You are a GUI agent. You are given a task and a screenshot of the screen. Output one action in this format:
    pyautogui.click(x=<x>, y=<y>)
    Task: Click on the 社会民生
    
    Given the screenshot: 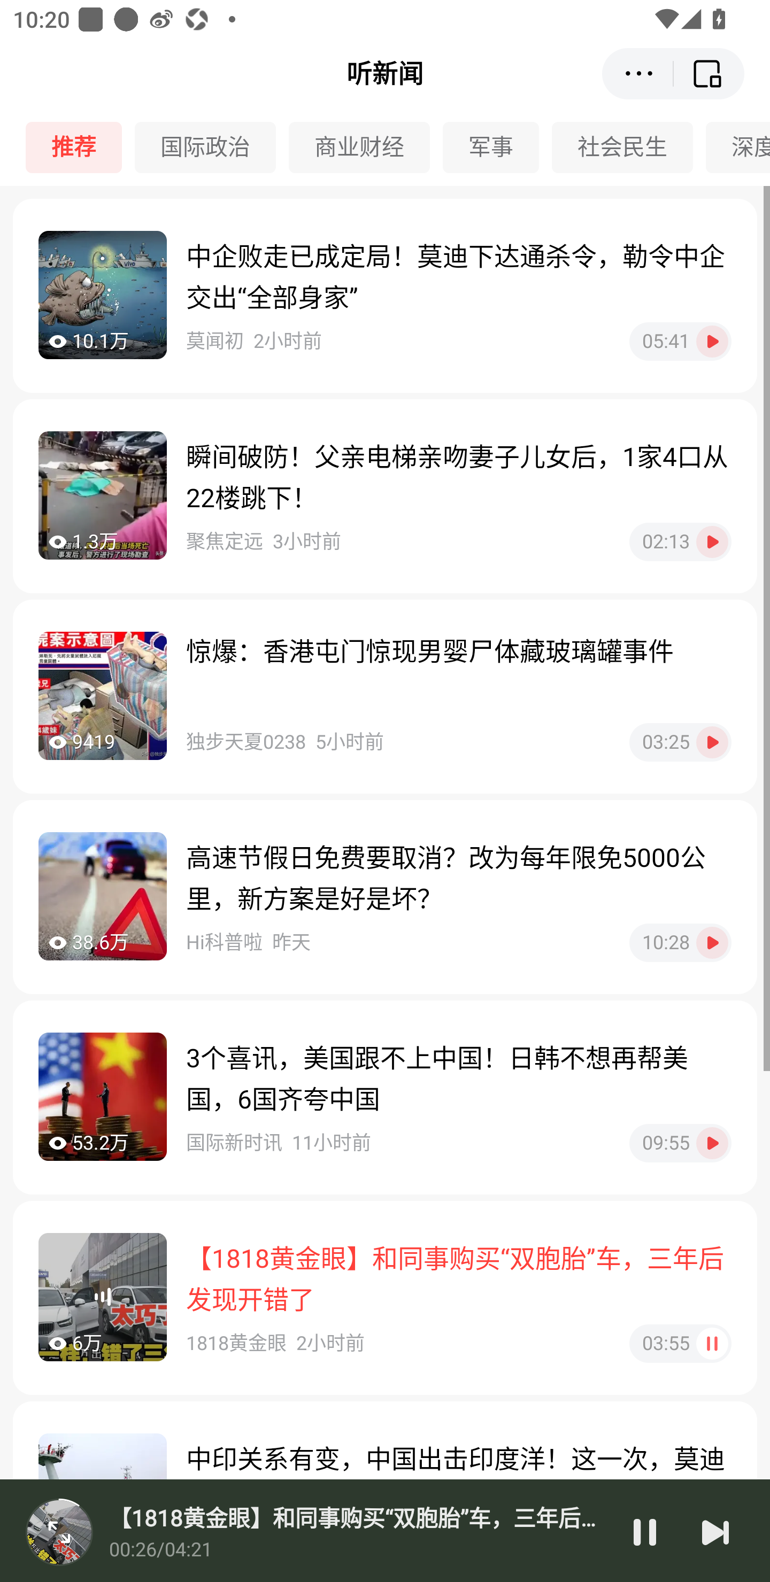 What is the action you would take?
    pyautogui.click(x=629, y=148)
    